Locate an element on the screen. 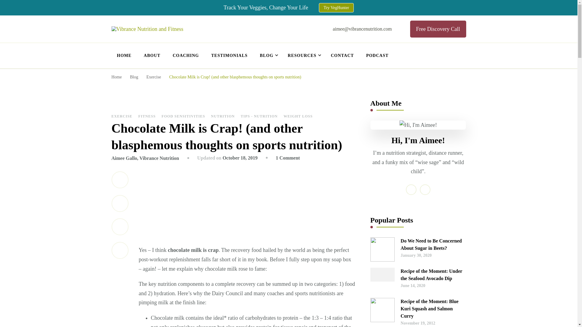 Image resolution: width=582 pixels, height=327 pixels. Vibrance Nutrition and Fitness is located at coordinates (202, 40).